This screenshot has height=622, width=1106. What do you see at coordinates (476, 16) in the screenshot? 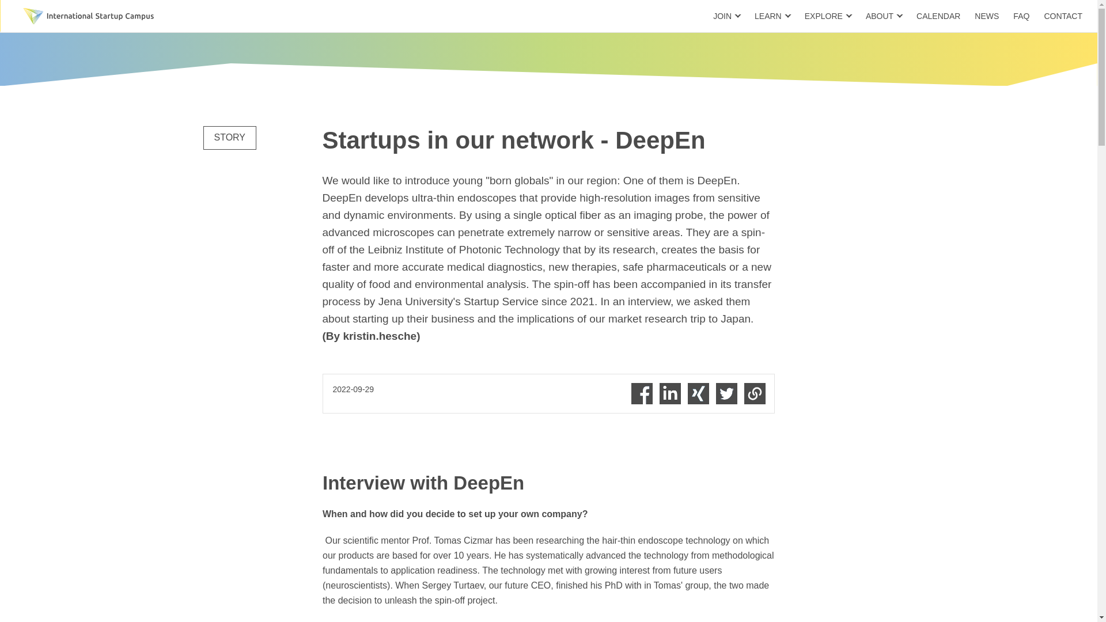
I see `LIFT'N MOVE` at bounding box center [476, 16].